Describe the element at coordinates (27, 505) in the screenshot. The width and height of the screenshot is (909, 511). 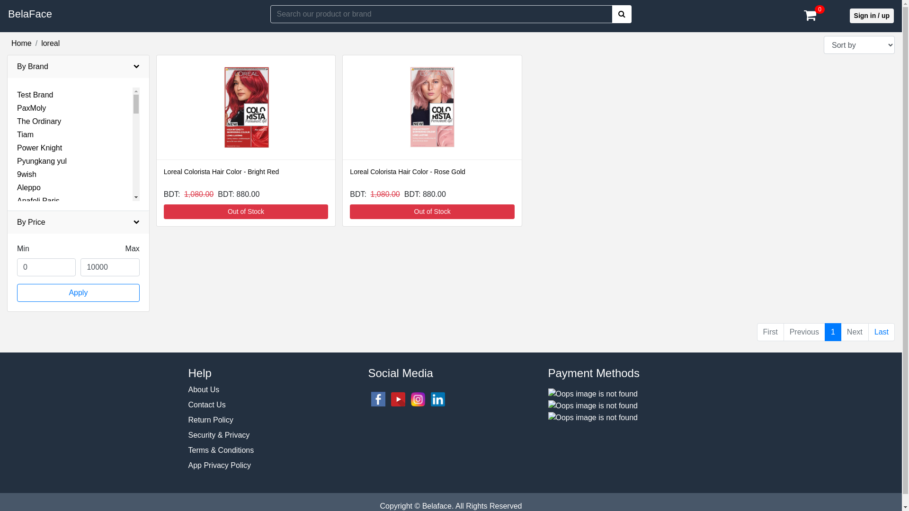
I see `Nivea` at that location.